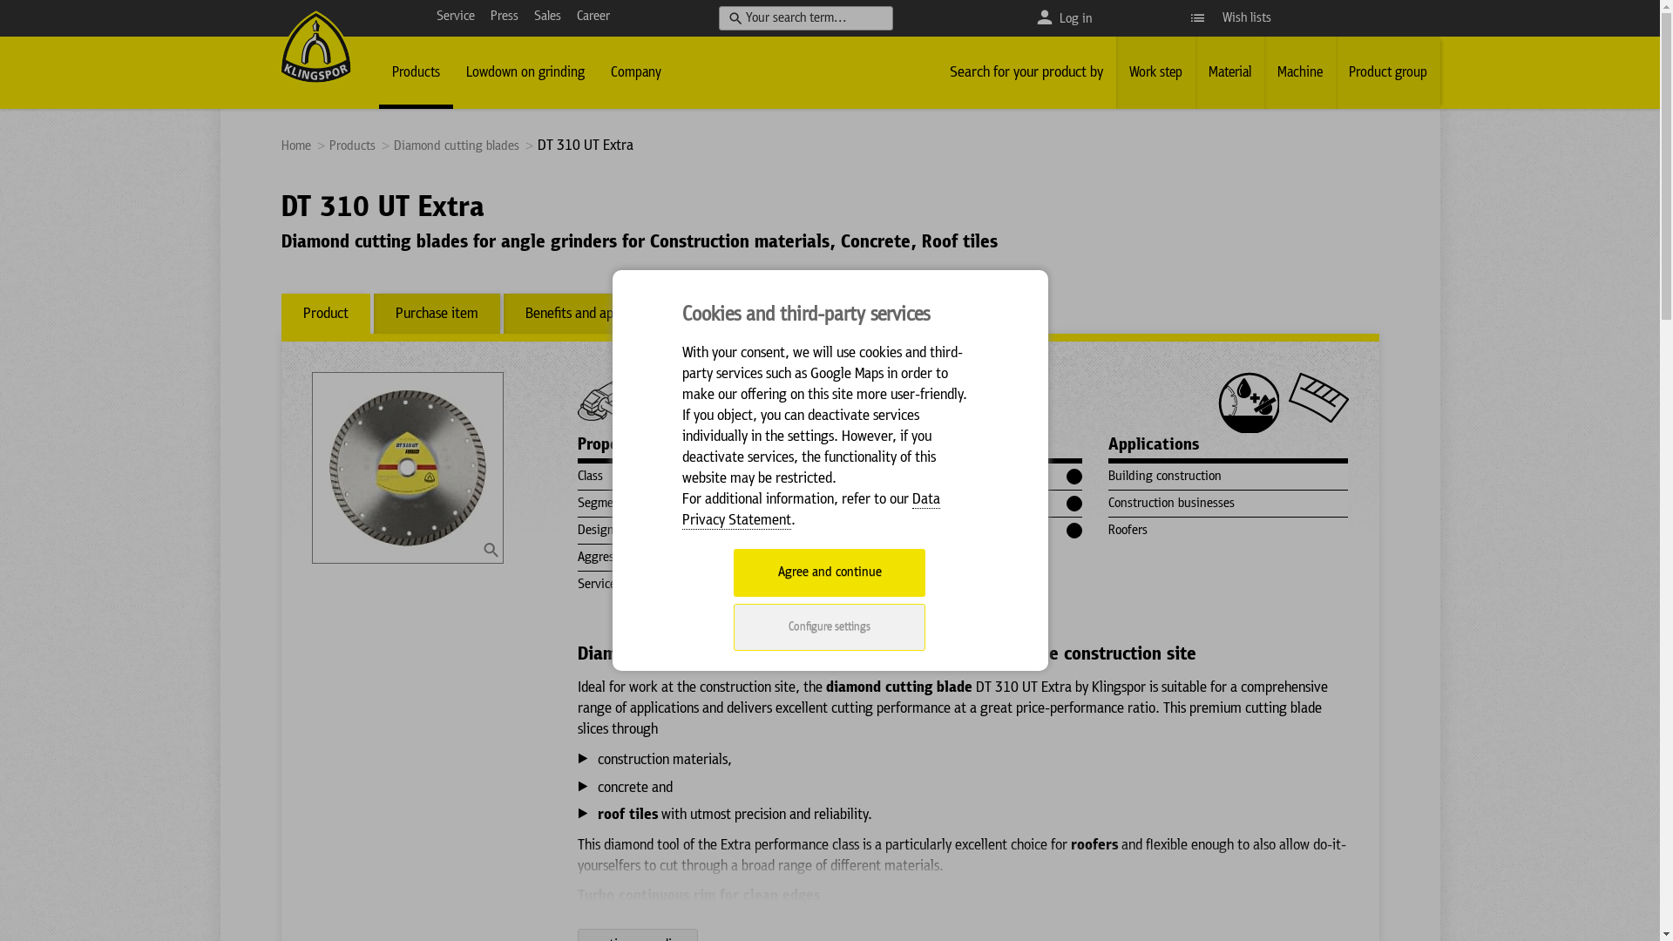  What do you see at coordinates (1318, 397) in the screenshot?
I see `Turbo segment` at bounding box center [1318, 397].